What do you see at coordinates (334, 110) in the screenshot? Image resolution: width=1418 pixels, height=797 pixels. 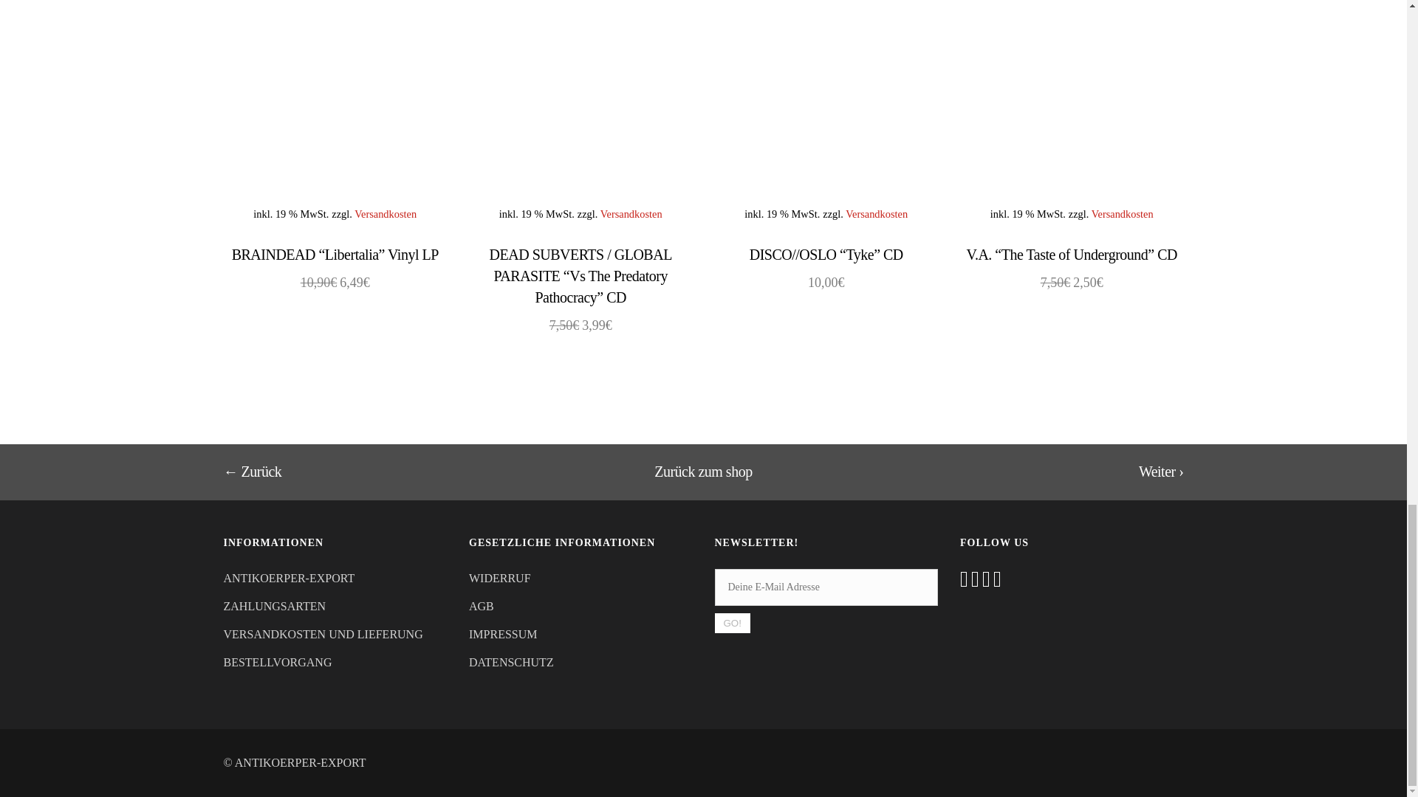 I see `SALE` at bounding box center [334, 110].